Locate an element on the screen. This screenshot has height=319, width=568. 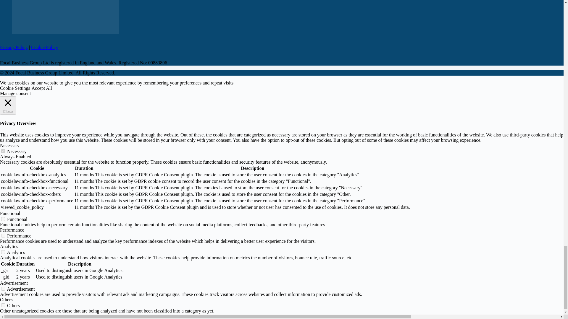
on is located at coordinates (3, 288).